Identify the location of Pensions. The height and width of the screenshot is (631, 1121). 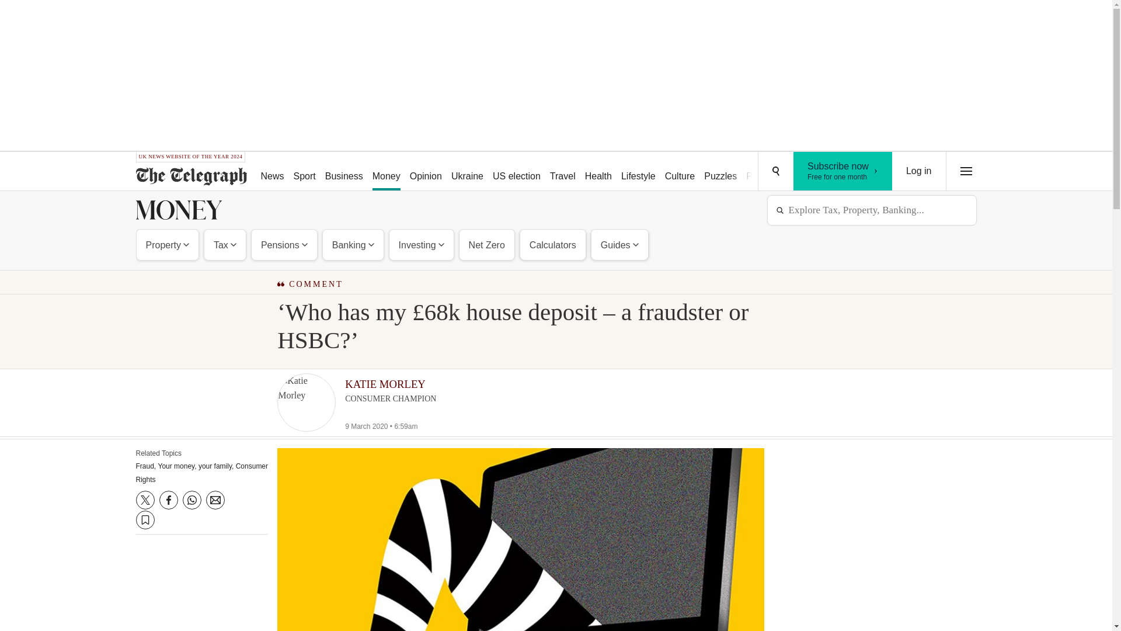
(284, 244).